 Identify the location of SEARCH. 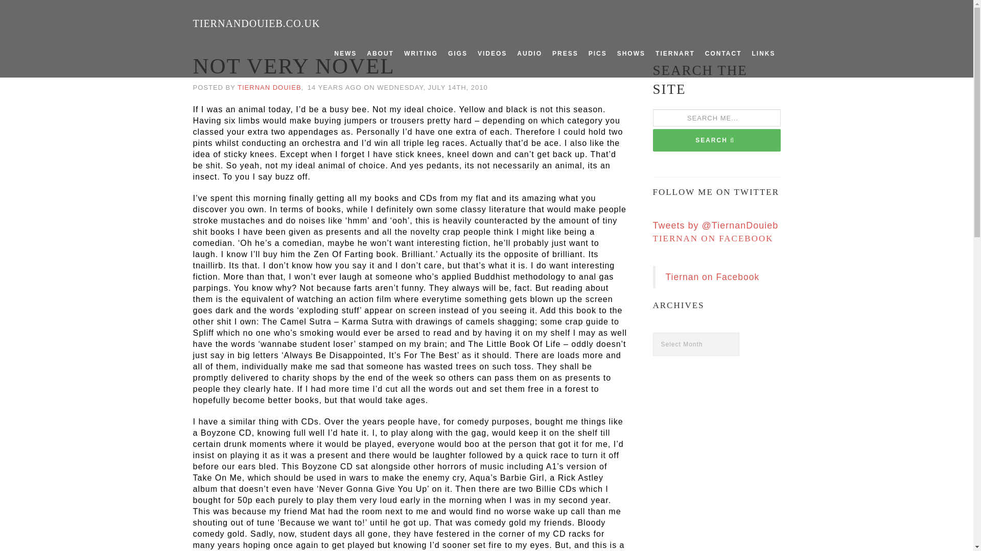
(717, 140).